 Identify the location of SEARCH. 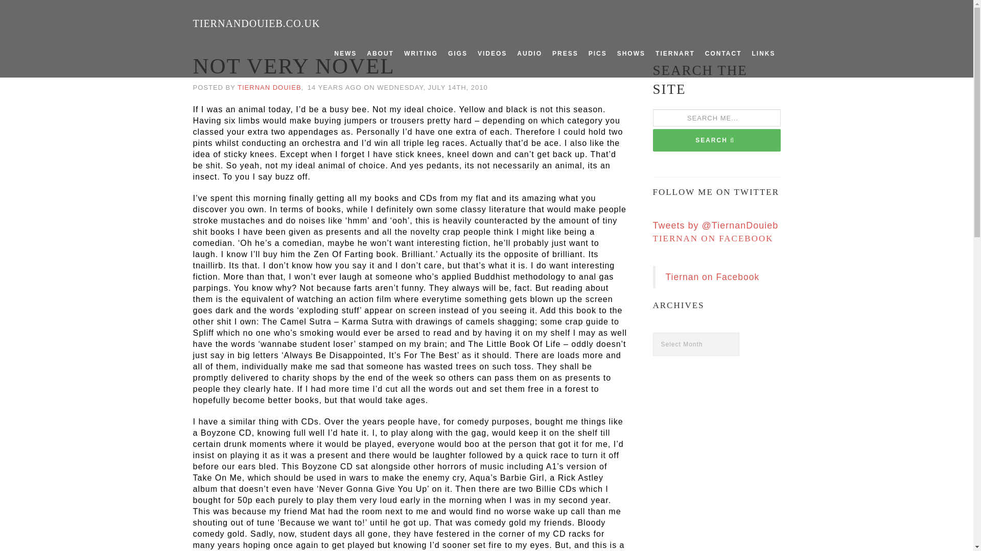
(717, 140).